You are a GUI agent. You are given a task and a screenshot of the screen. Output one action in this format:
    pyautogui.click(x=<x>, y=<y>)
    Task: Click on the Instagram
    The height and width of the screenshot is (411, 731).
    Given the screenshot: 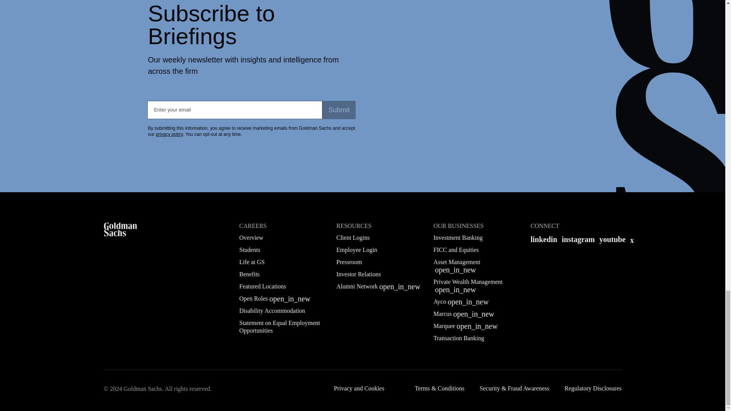 What is the action you would take?
    pyautogui.click(x=578, y=239)
    